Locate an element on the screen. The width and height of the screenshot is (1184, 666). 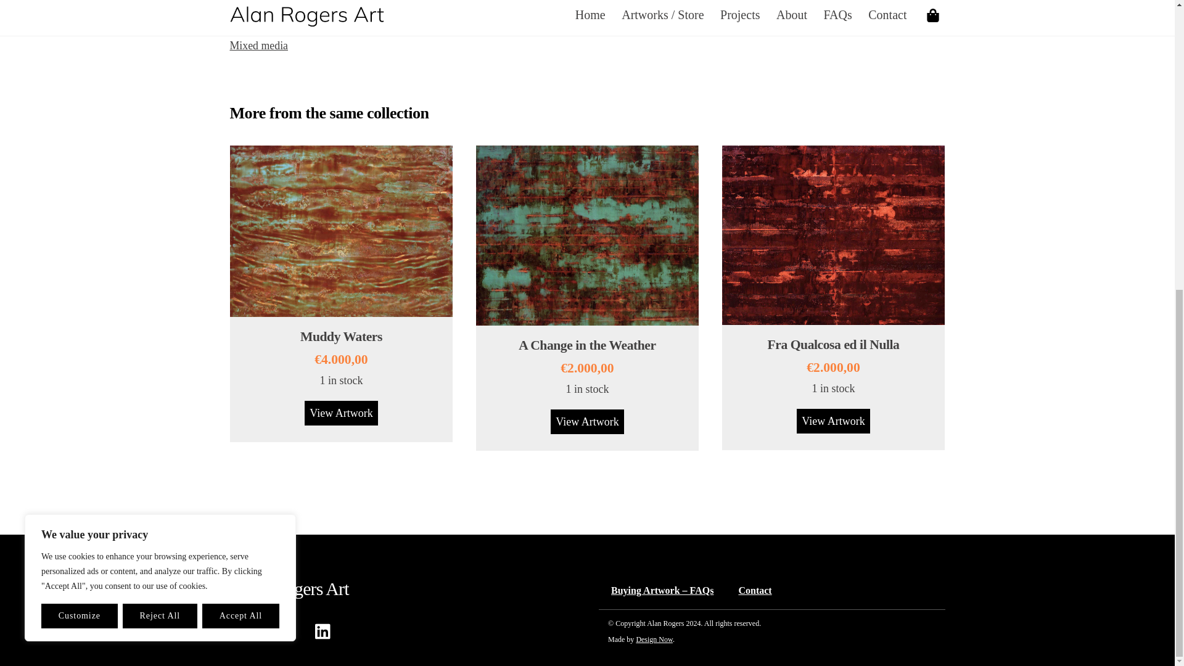
Customize is located at coordinates (79, 107).